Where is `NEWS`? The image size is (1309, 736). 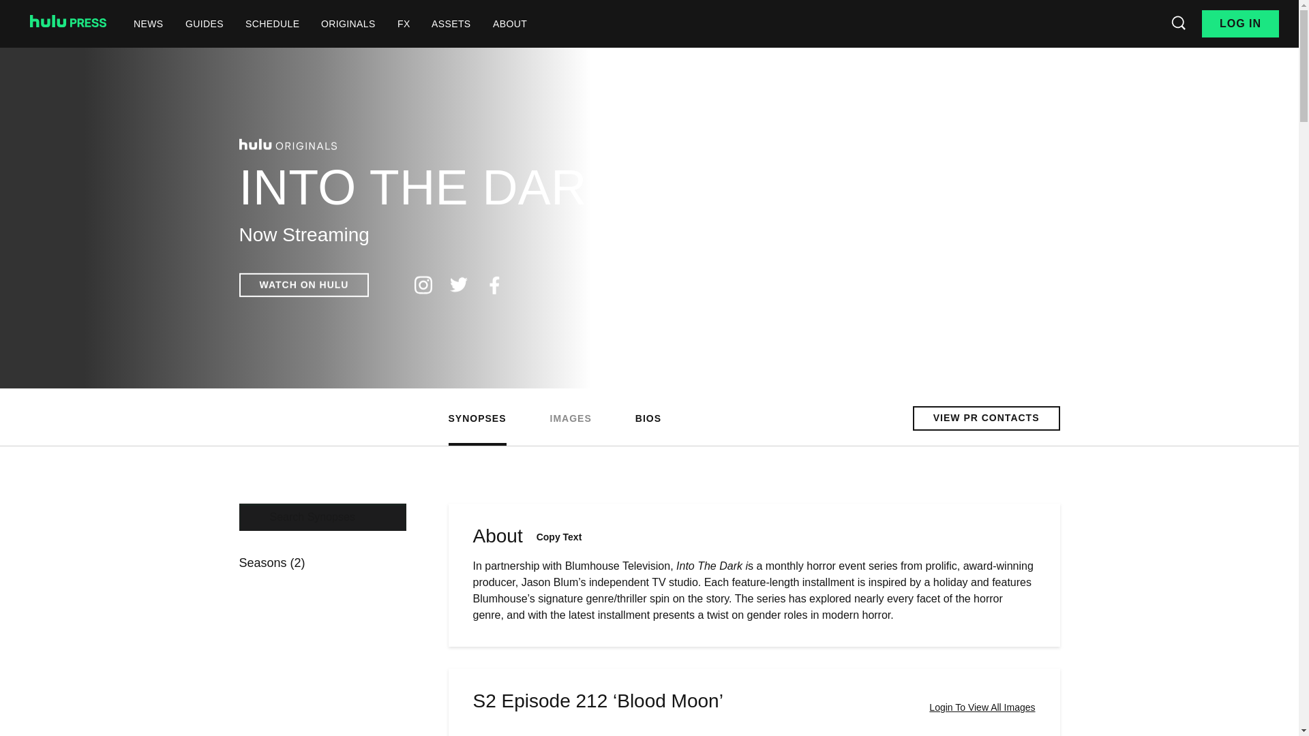
NEWS is located at coordinates (149, 23).